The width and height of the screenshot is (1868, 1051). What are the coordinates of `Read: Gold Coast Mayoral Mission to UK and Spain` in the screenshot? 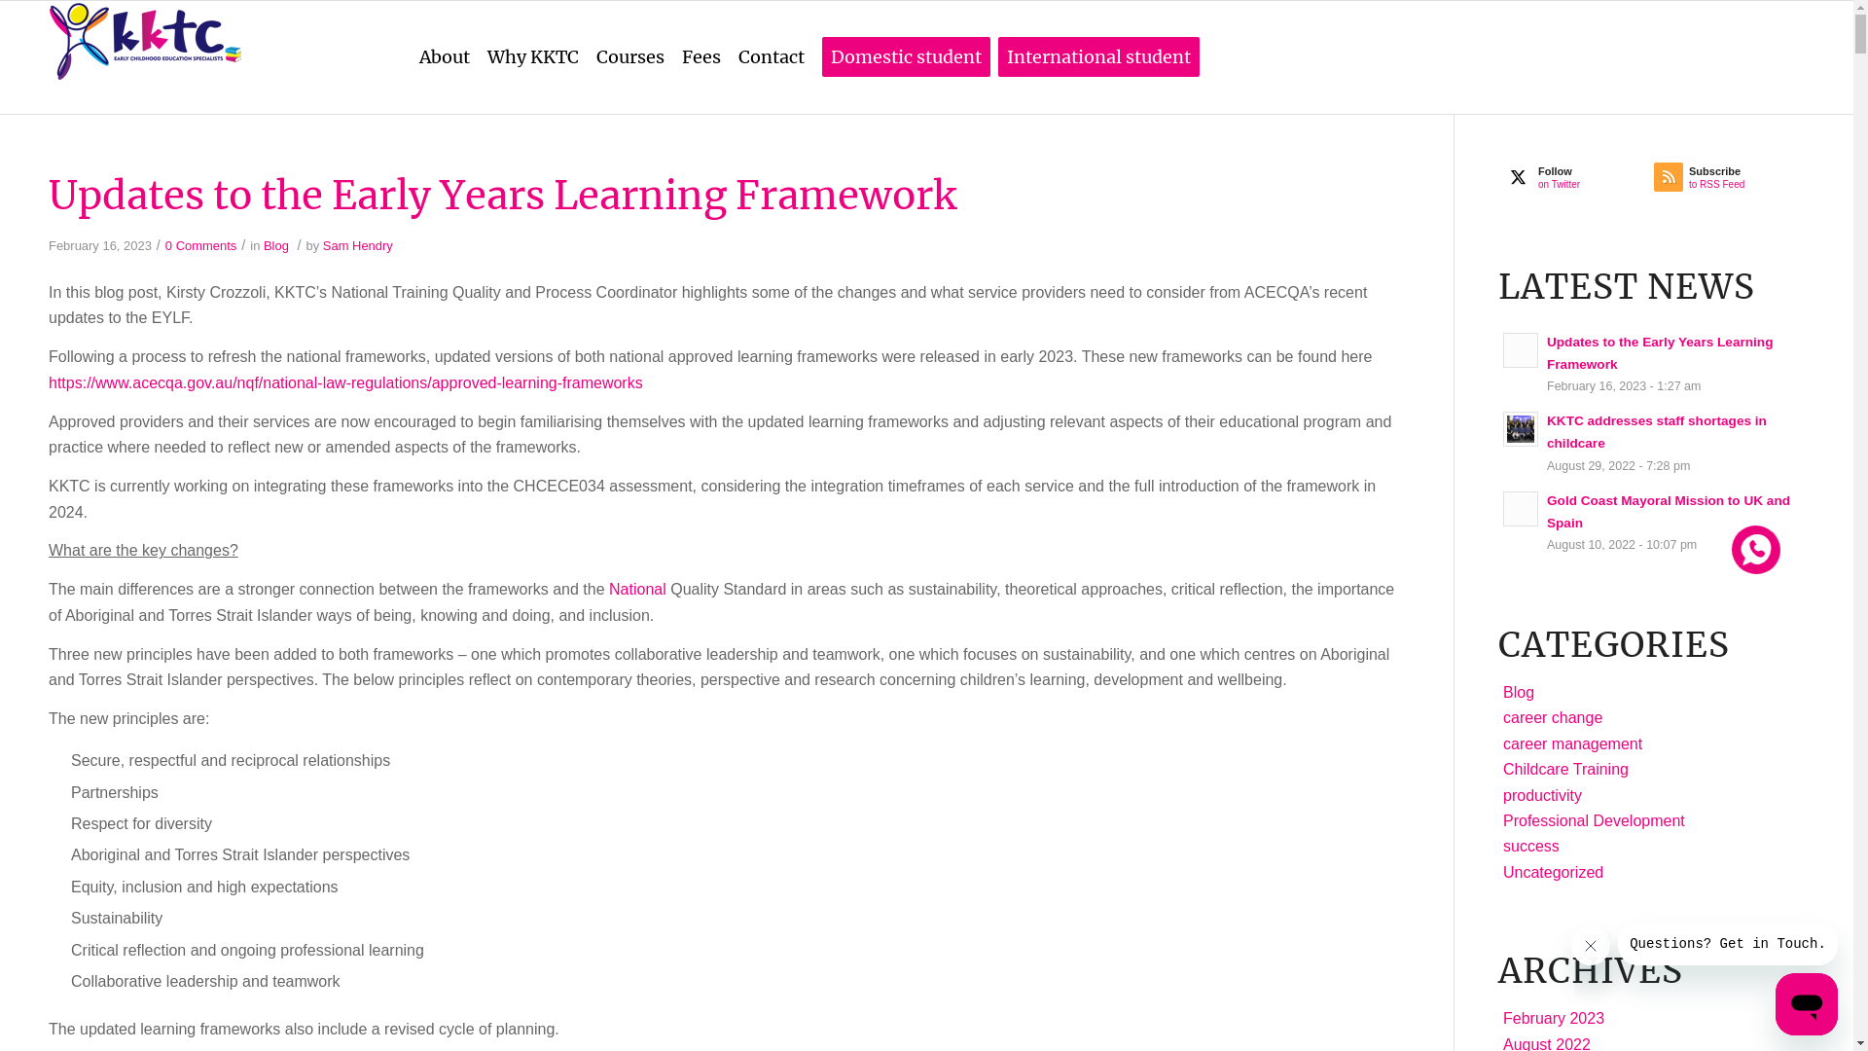 It's located at (1521, 509).